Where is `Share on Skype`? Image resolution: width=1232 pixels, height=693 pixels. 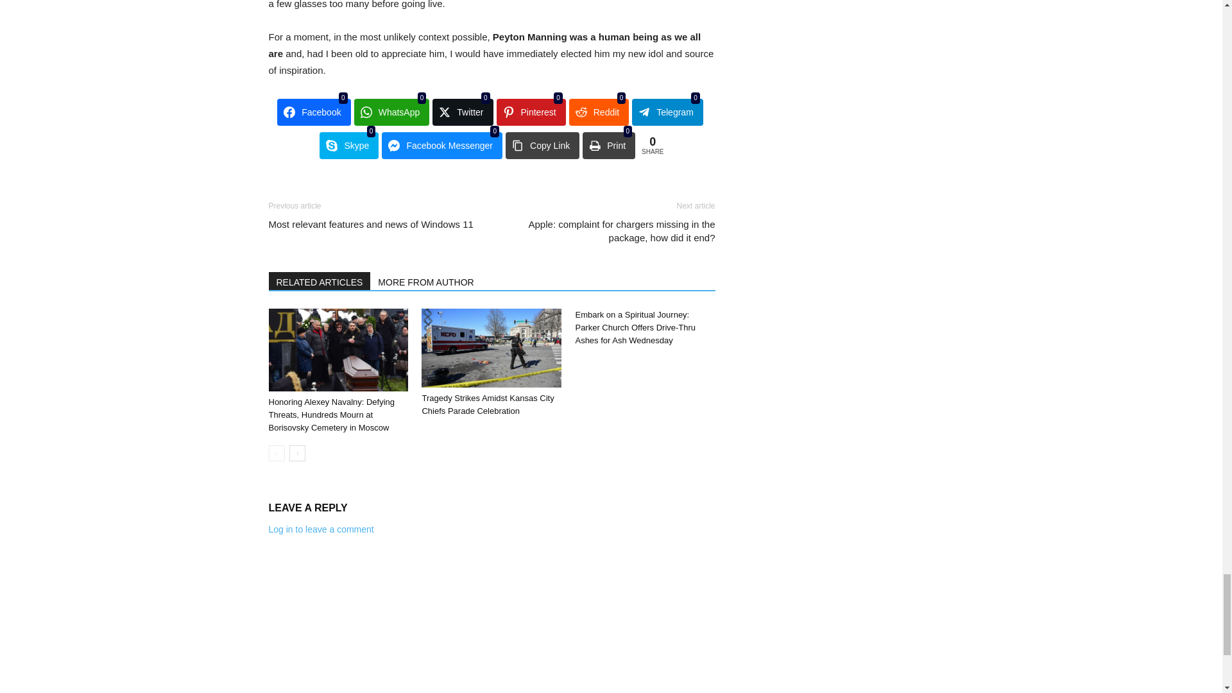 Share on Skype is located at coordinates (348, 146).